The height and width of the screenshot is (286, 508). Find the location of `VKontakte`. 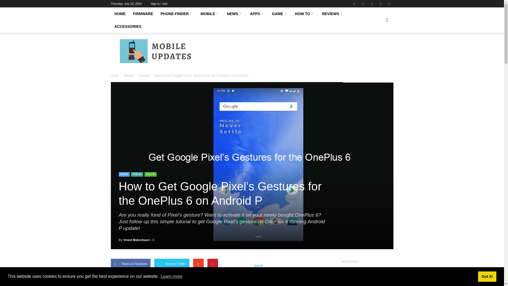

VKontakte is located at coordinates (380, 4).